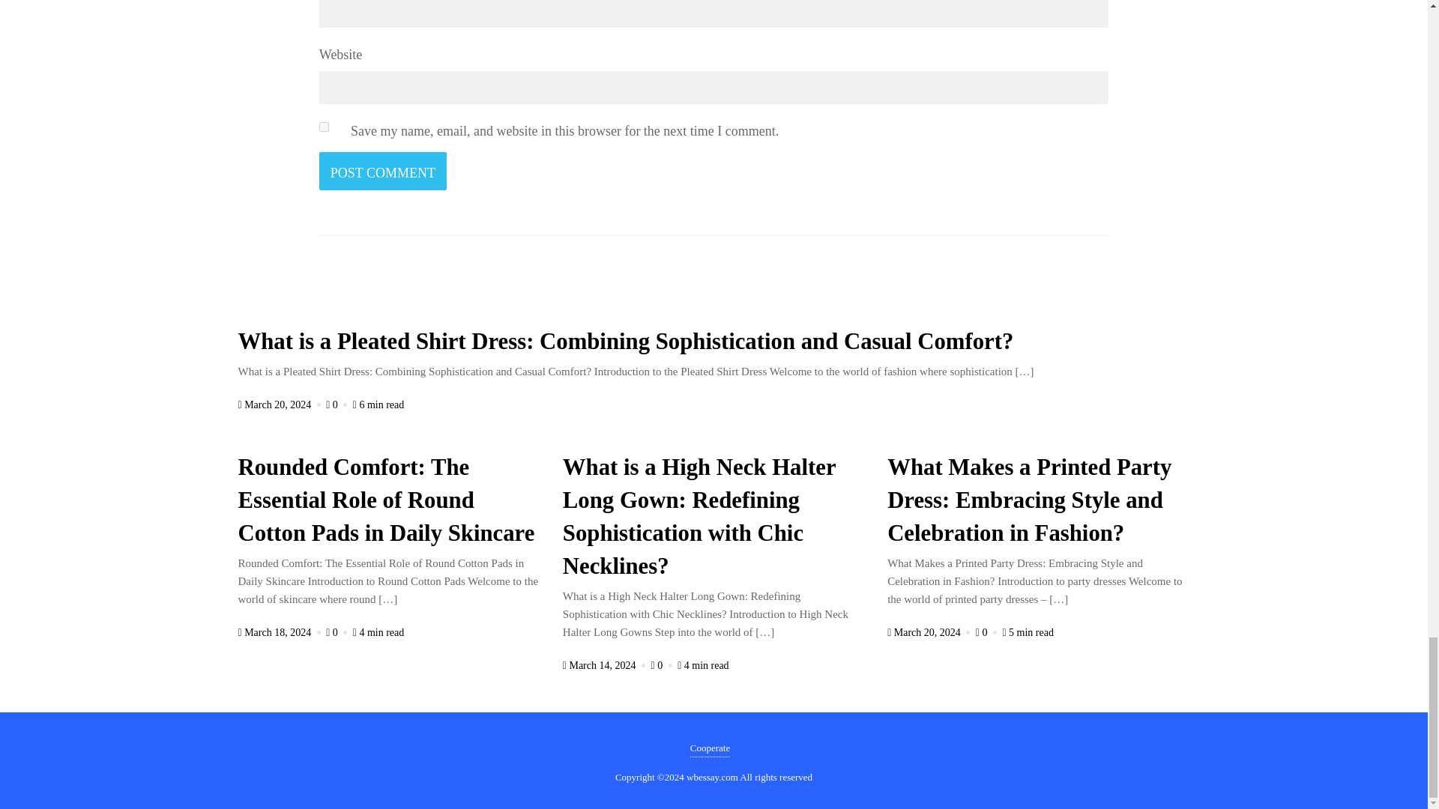 The image size is (1439, 809). I want to click on Post Comment, so click(382, 171).